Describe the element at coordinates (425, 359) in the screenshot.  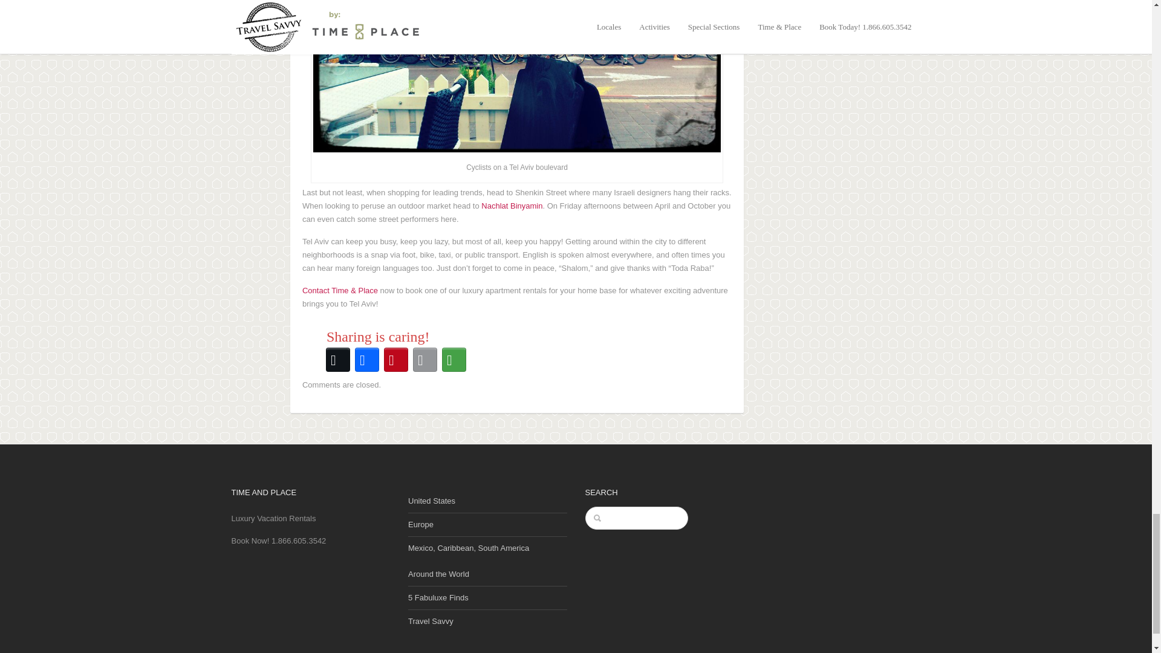
I see `Email This` at that location.